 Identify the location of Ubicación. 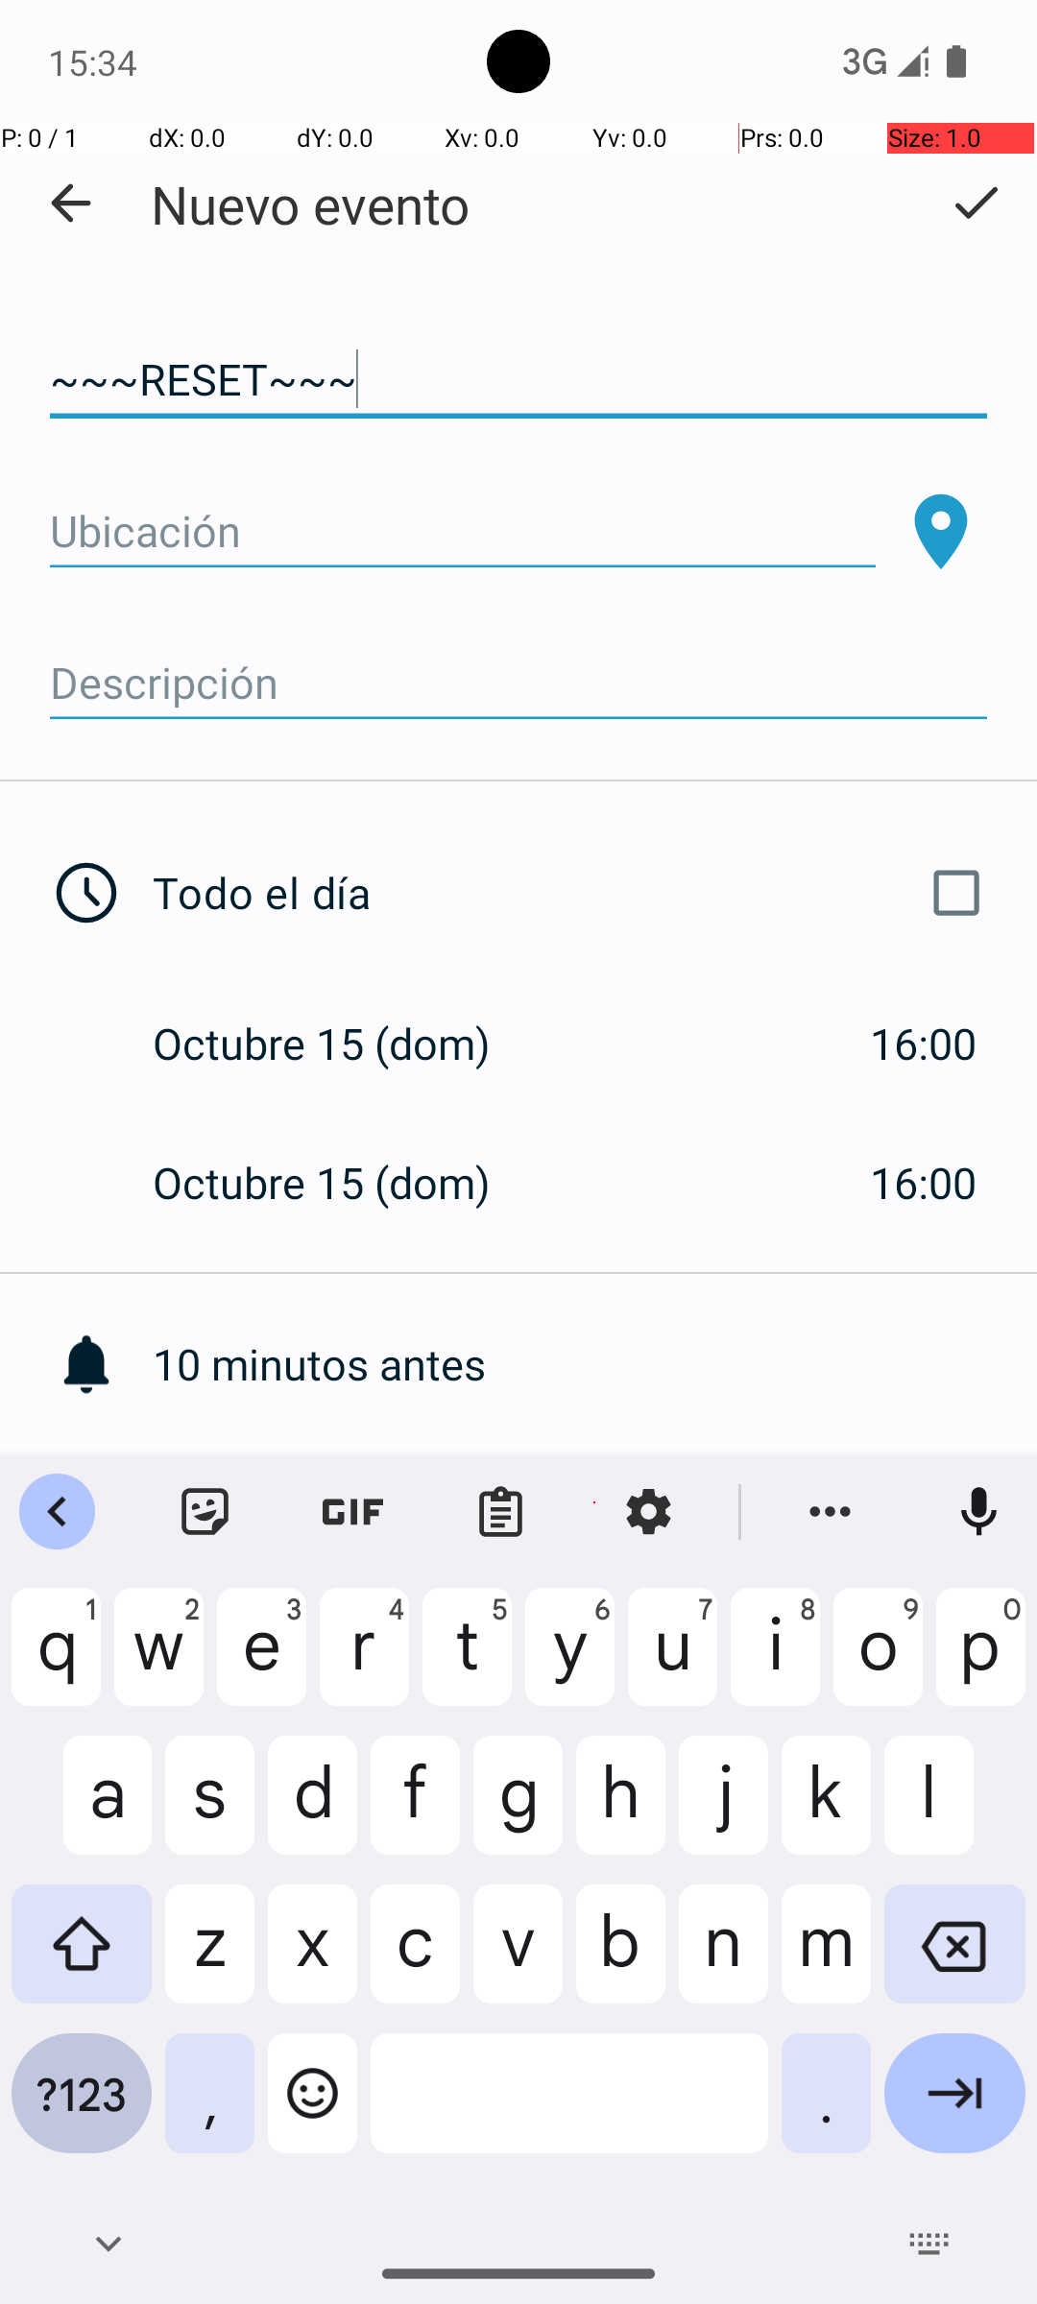
(463, 532).